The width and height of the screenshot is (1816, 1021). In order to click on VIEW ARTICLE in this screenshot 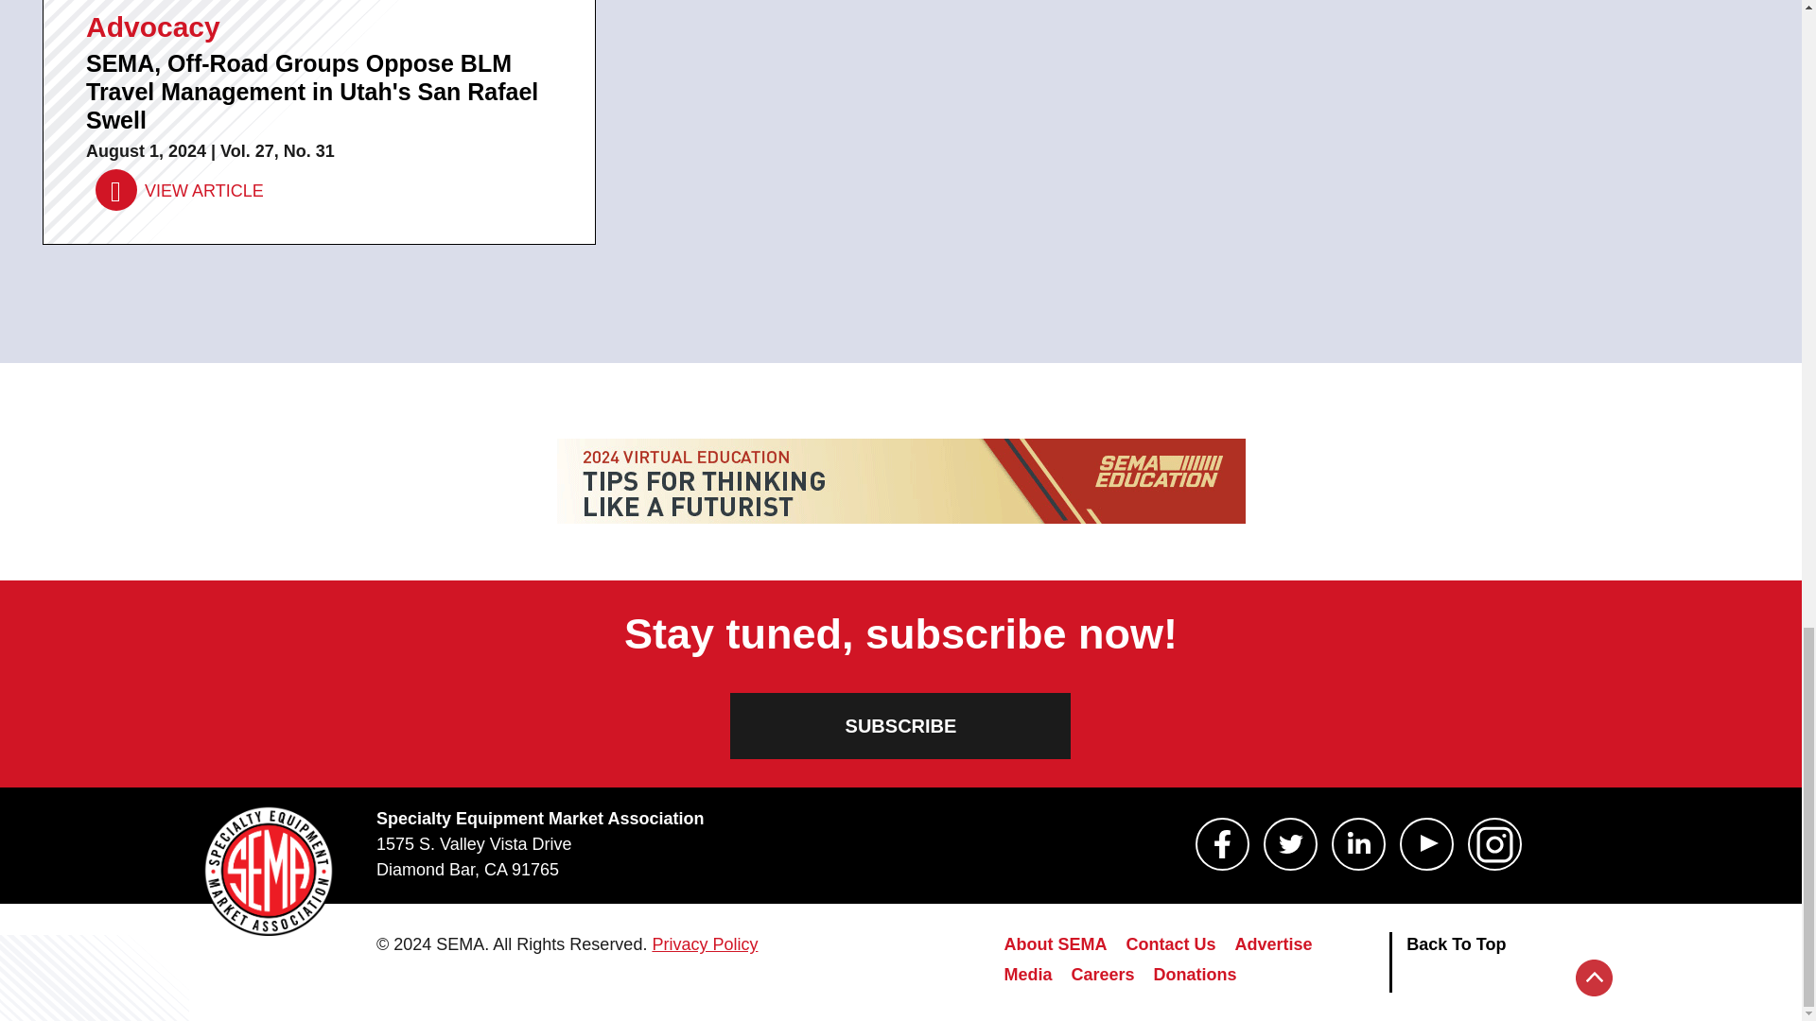, I will do `click(180, 191)`.